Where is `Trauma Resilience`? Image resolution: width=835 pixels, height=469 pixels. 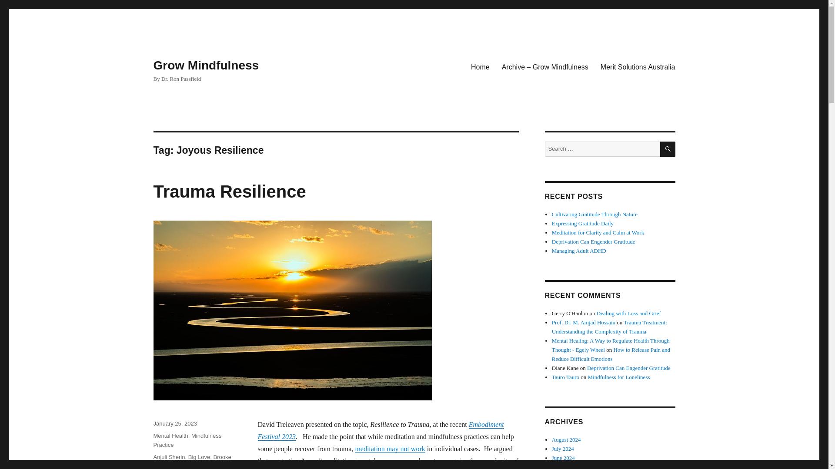
Trauma Resilience is located at coordinates (229, 192).